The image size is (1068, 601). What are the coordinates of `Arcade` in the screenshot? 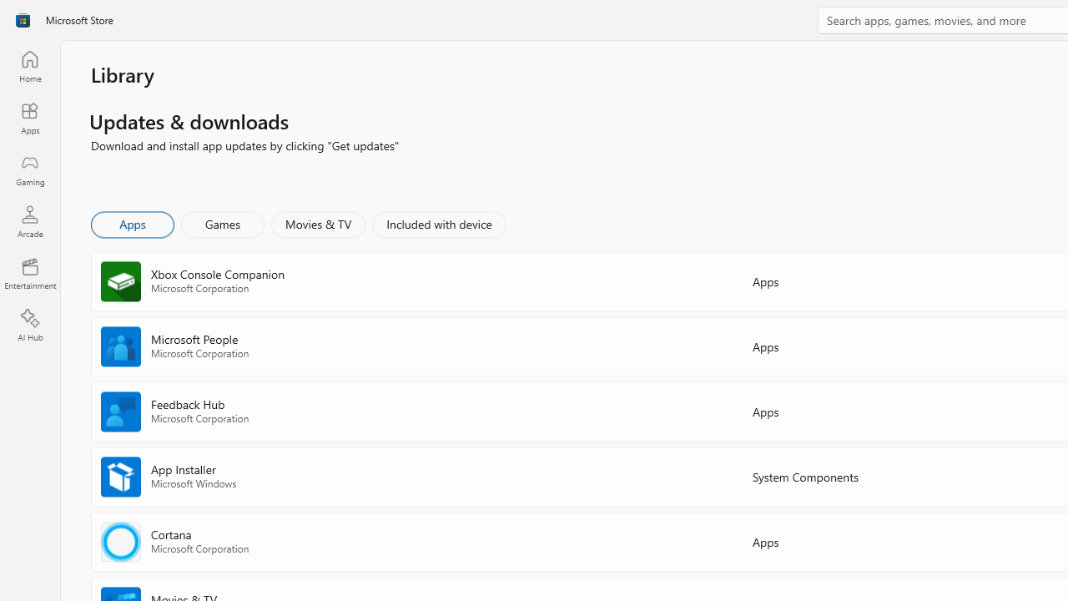 It's located at (30, 221).